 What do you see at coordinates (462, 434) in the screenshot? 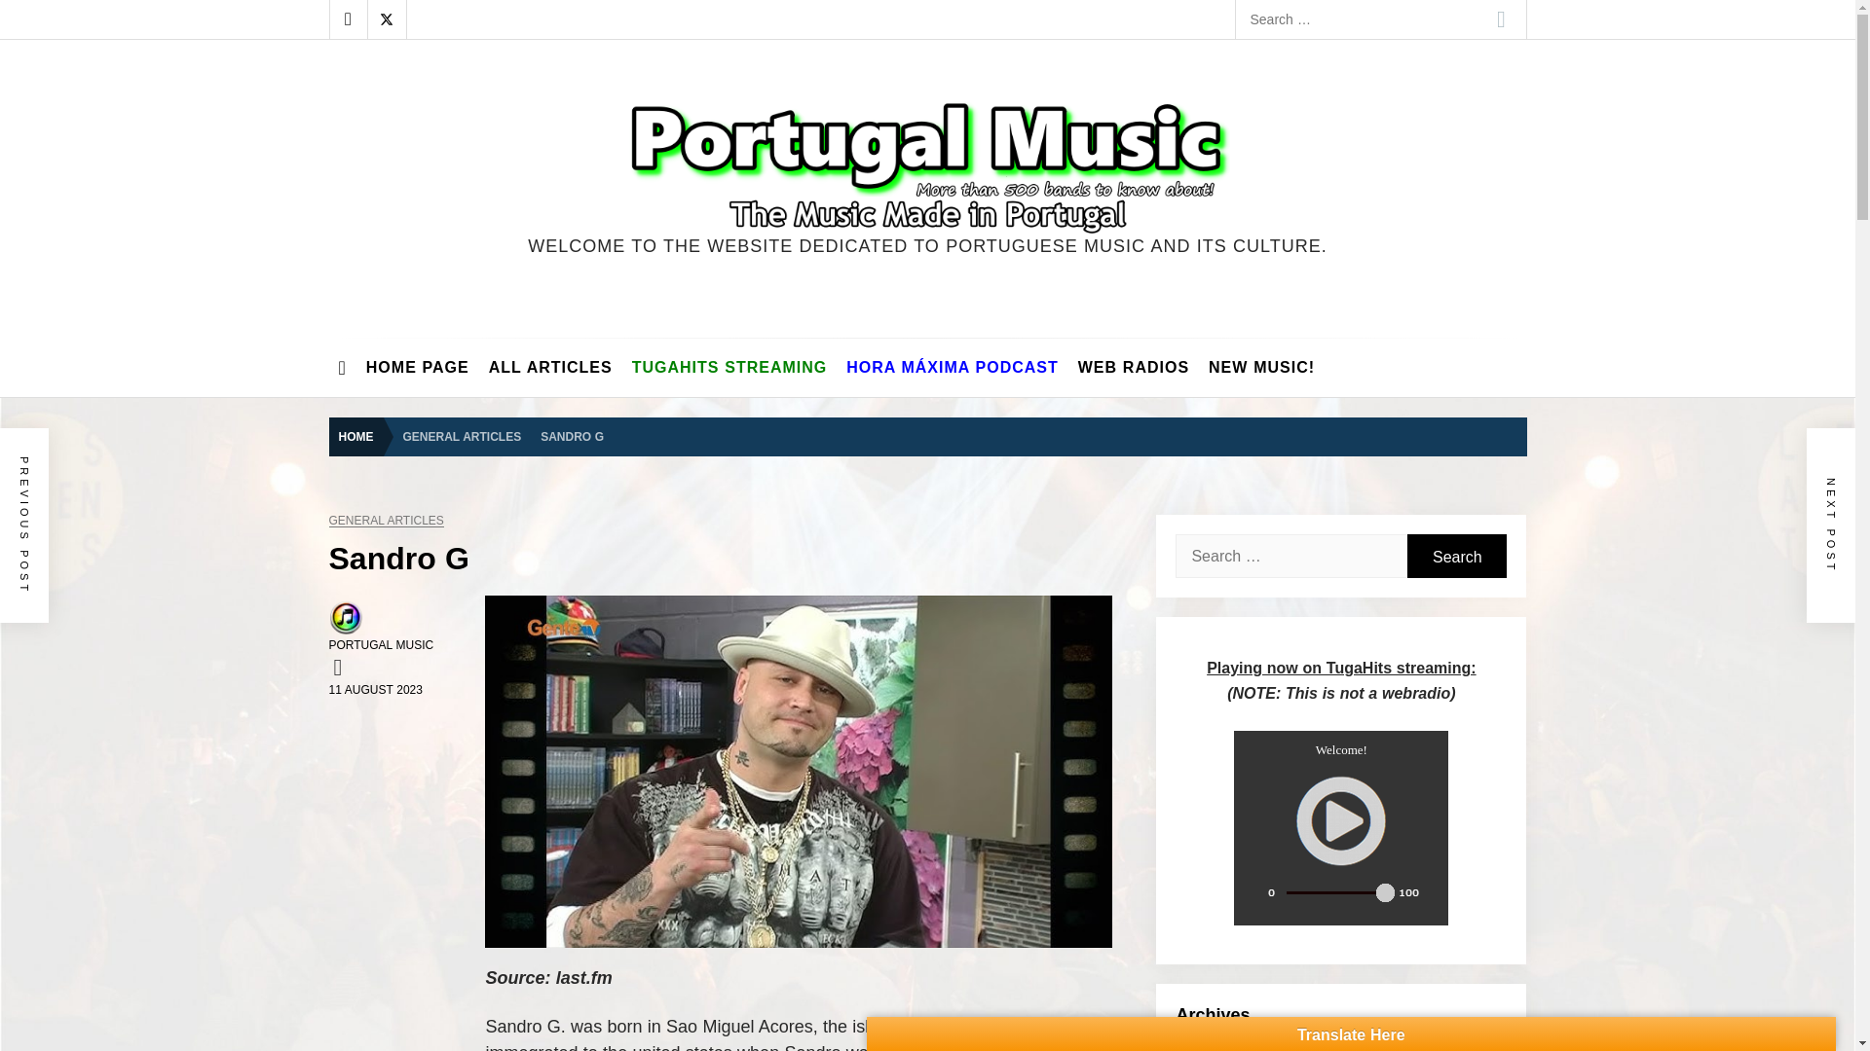
I see `GENERAL ARTICLES` at bounding box center [462, 434].